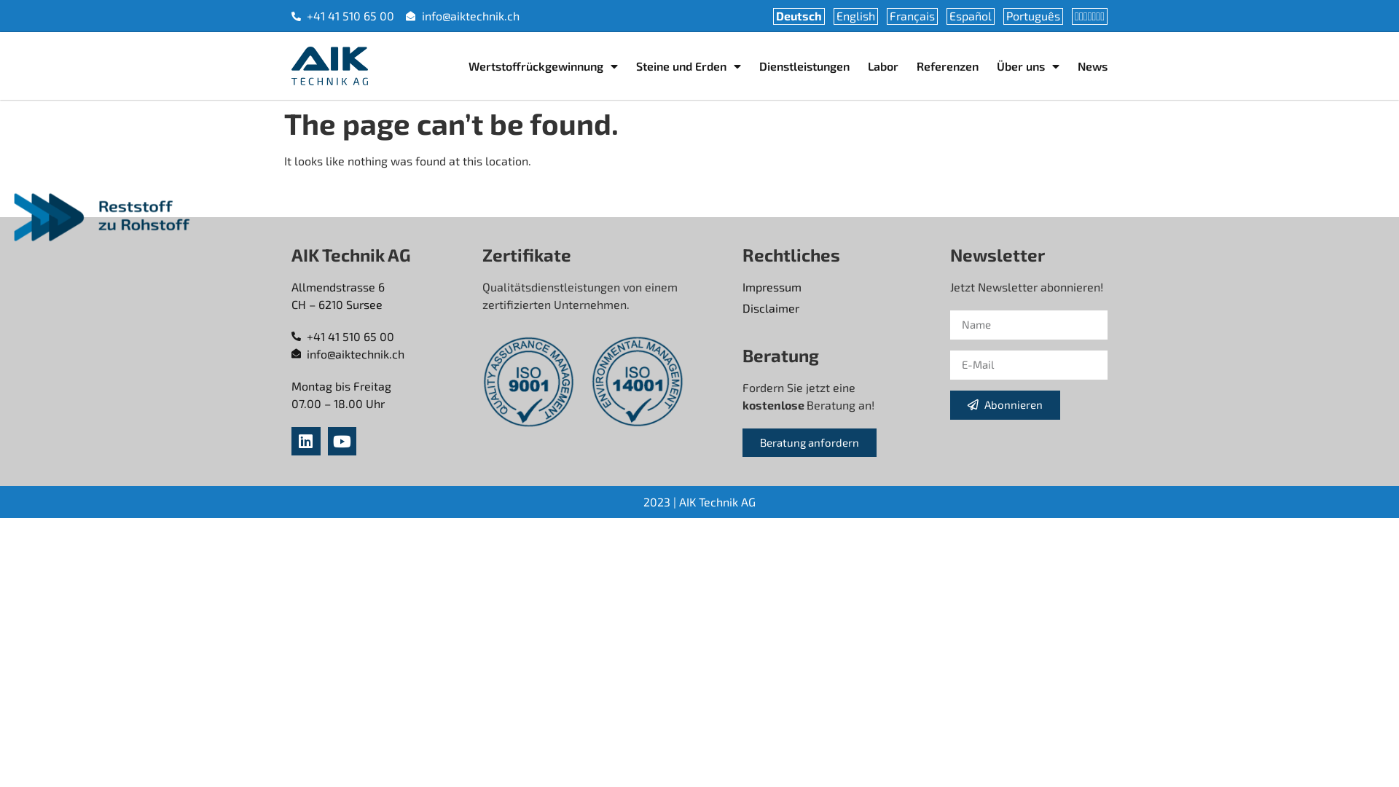  Describe the element at coordinates (855, 16) in the screenshot. I see `English` at that location.